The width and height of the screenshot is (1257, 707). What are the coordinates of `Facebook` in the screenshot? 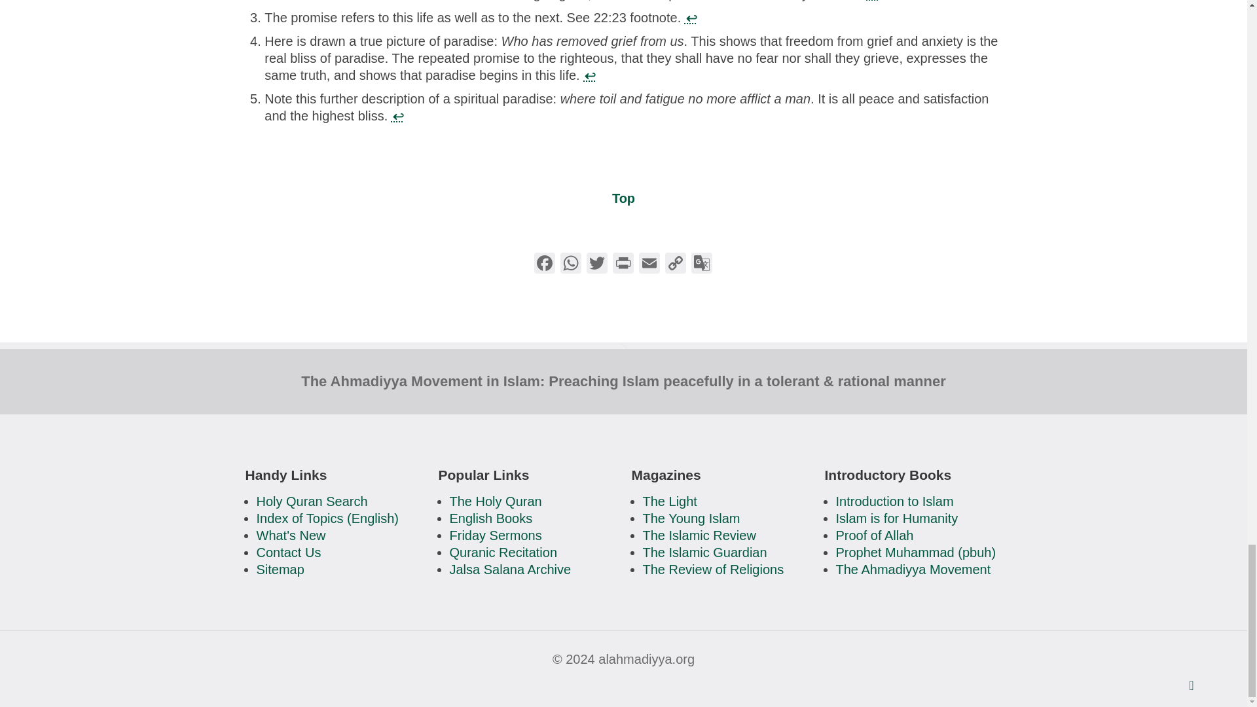 It's located at (545, 264).